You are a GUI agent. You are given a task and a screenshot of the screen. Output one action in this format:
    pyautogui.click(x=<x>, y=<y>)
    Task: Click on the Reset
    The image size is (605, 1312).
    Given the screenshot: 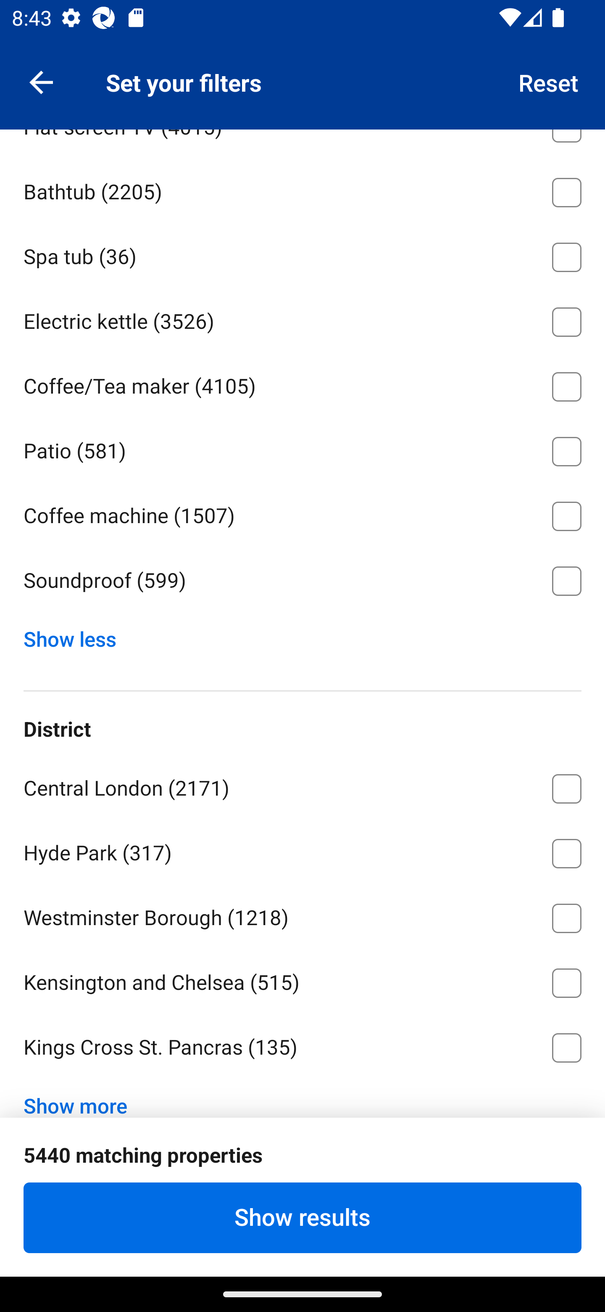 What is the action you would take?
    pyautogui.click(x=549, y=82)
    